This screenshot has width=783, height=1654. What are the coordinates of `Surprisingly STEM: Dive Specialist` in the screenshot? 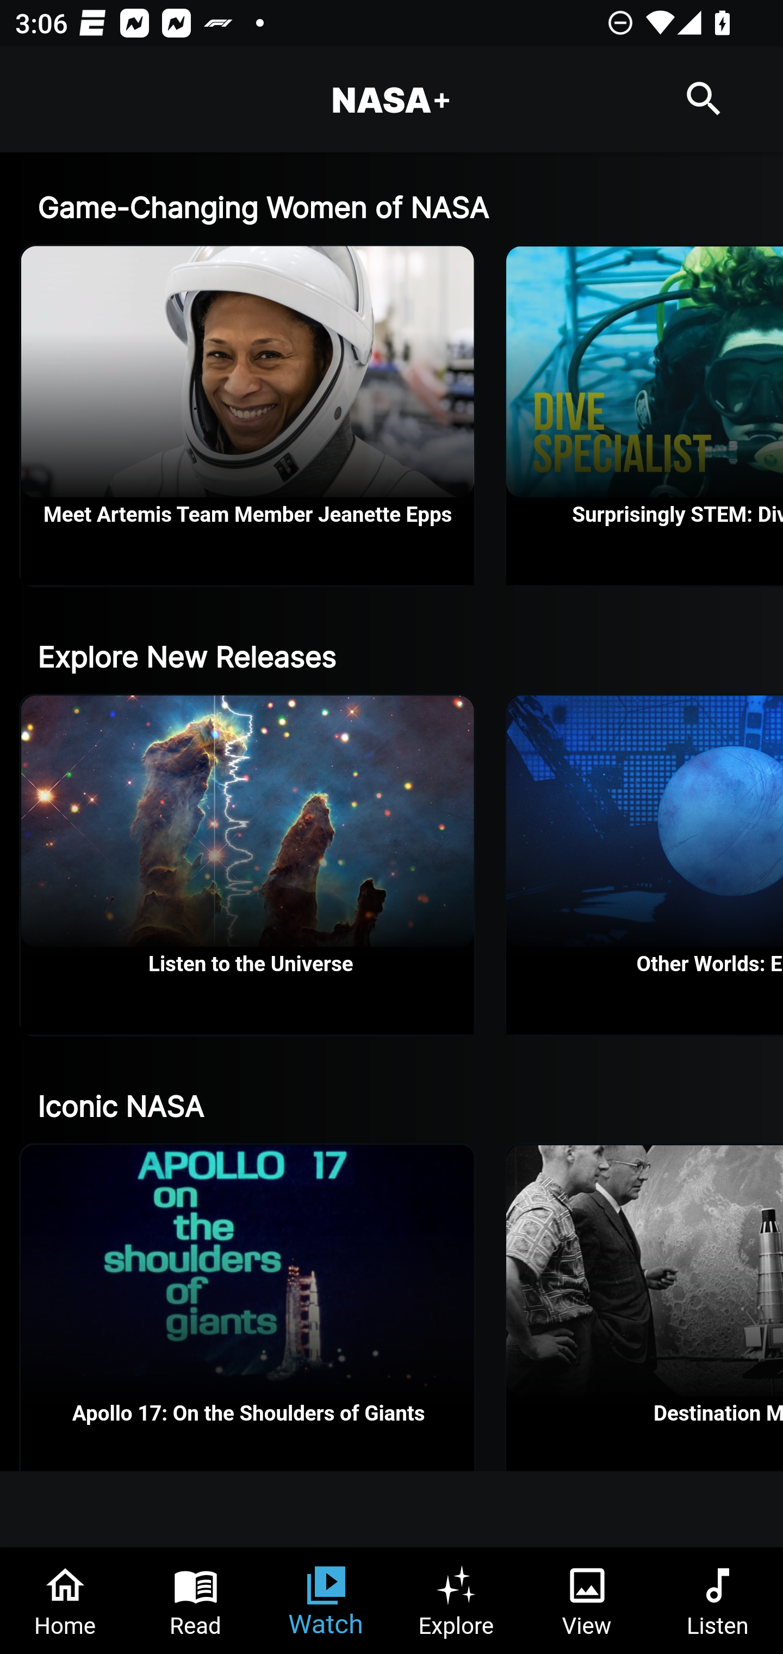 It's located at (645, 416).